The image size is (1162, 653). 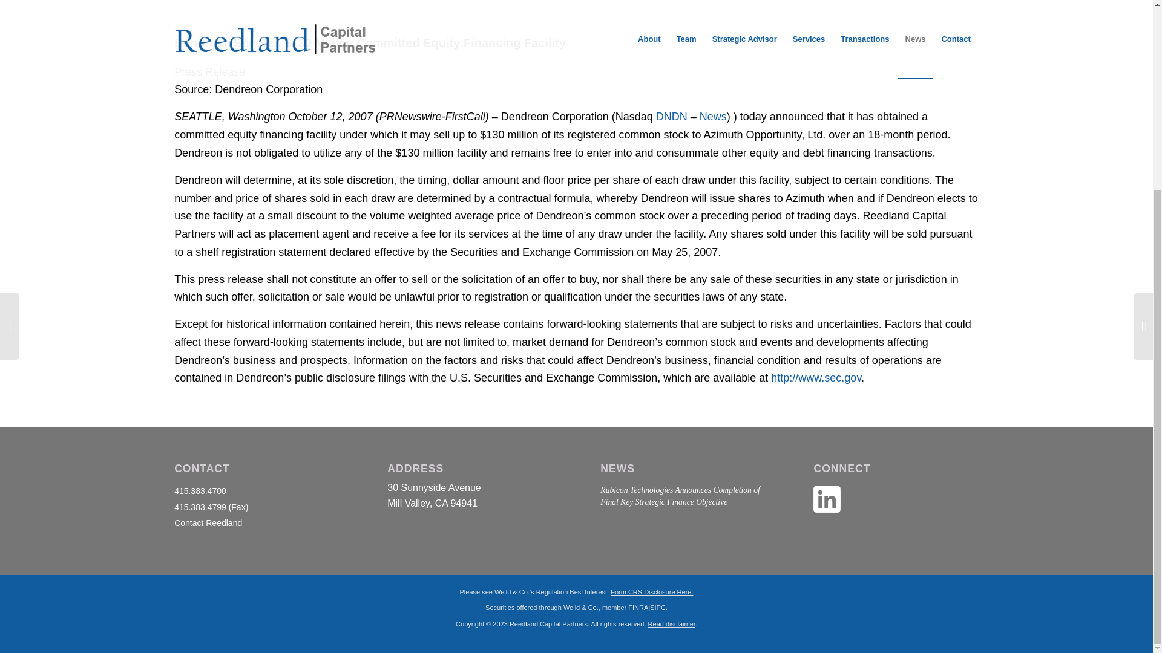 I want to click on 415.383.4700, so click(x=672, y=624).